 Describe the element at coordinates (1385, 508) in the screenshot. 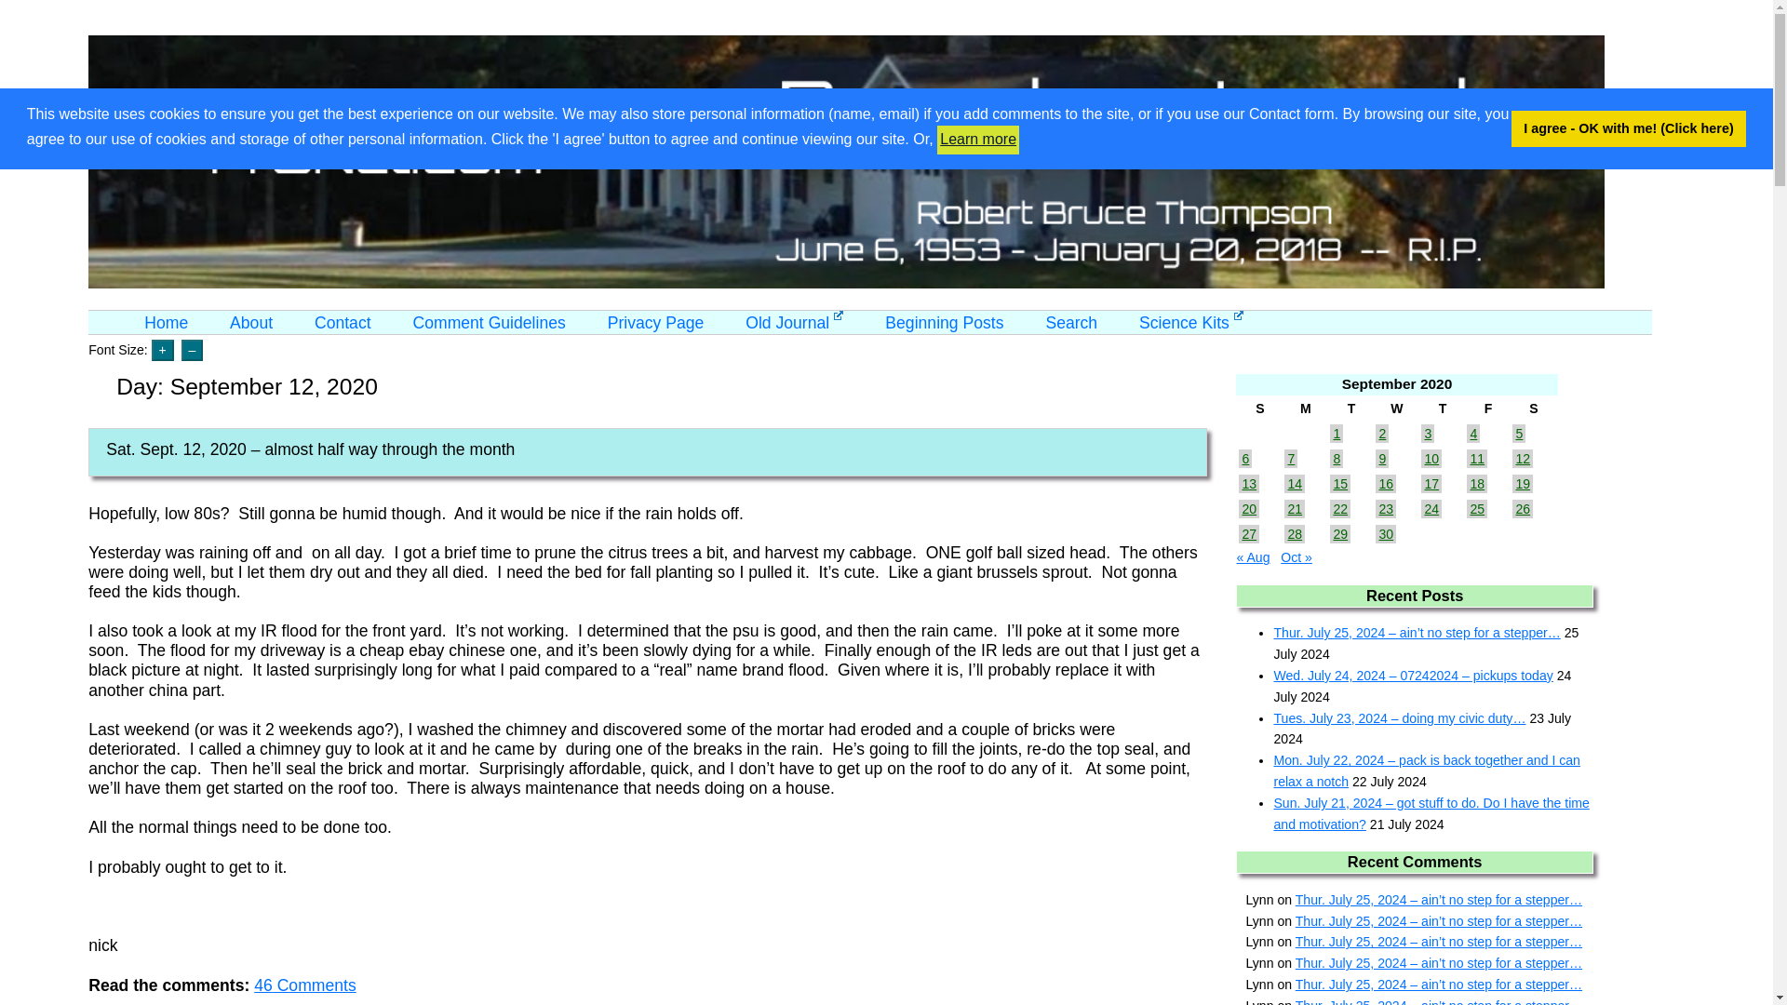

I see `23` at that location.